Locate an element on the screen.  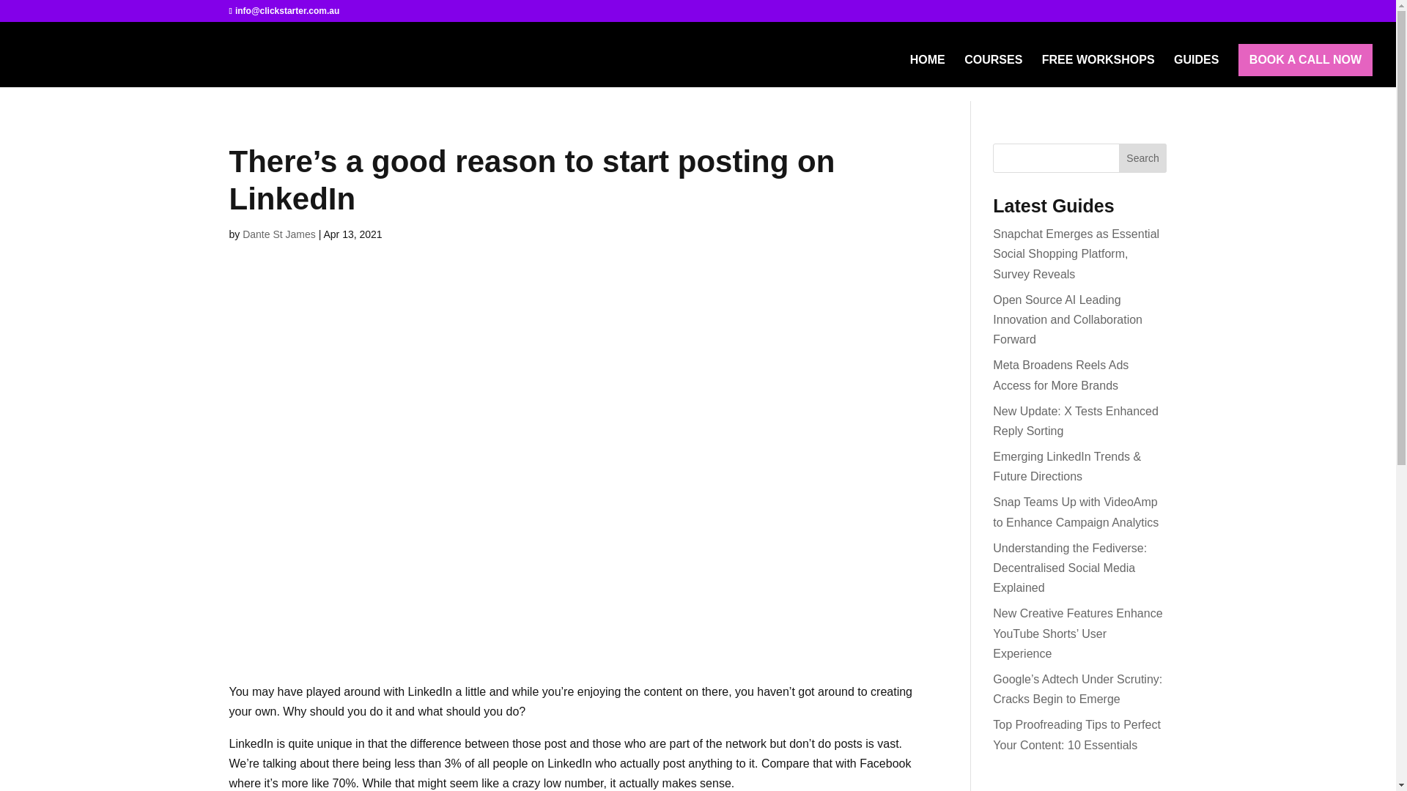
GUIDES is located at coordinates (1196, 70).